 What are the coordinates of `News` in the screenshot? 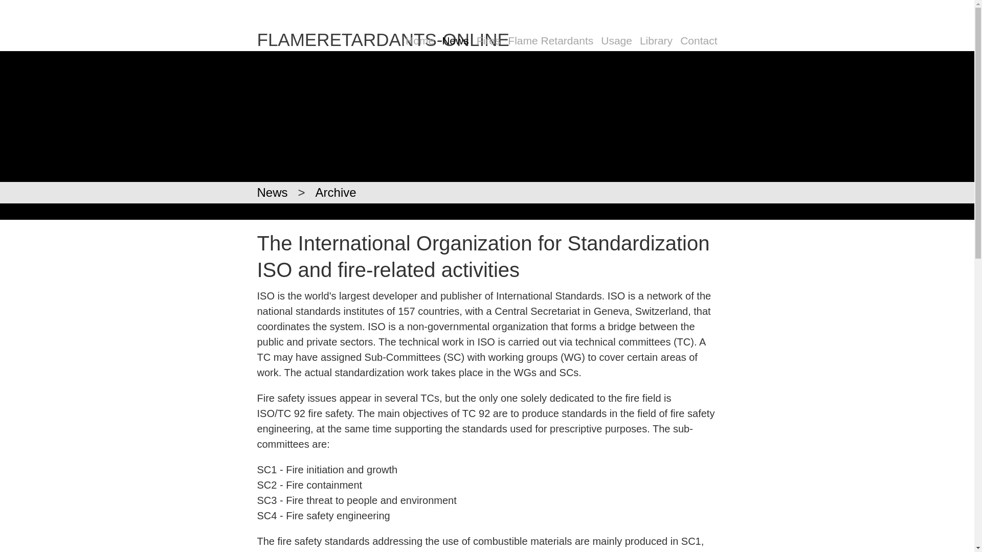 It's located at (455, 41).